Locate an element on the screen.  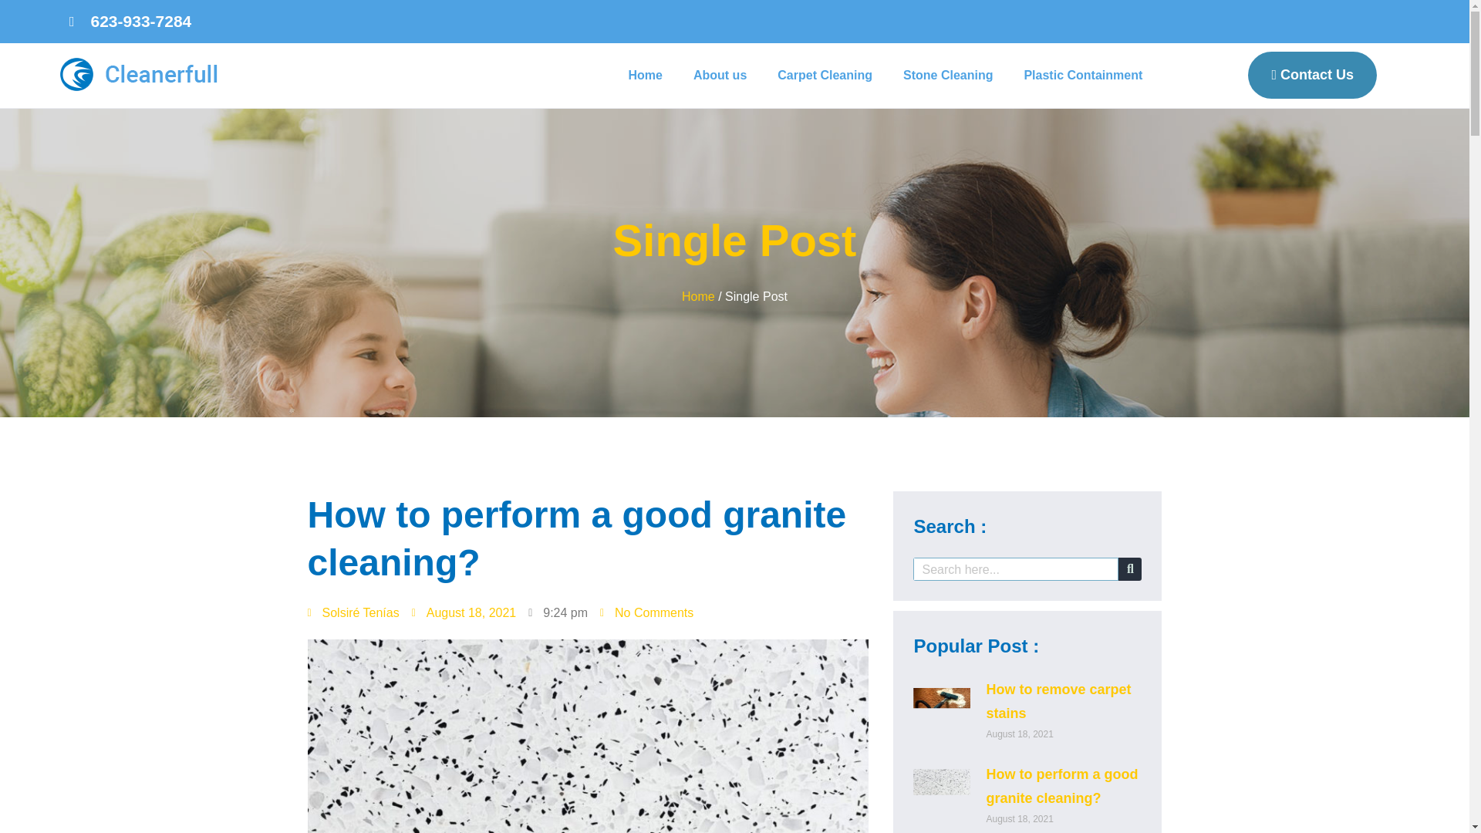
Plastic Containment is located at coordinates (1083, 75).